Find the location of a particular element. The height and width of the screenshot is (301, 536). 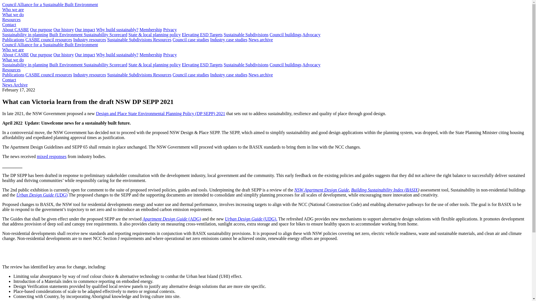

CASBE council resources is located at coordinates (49, 75).